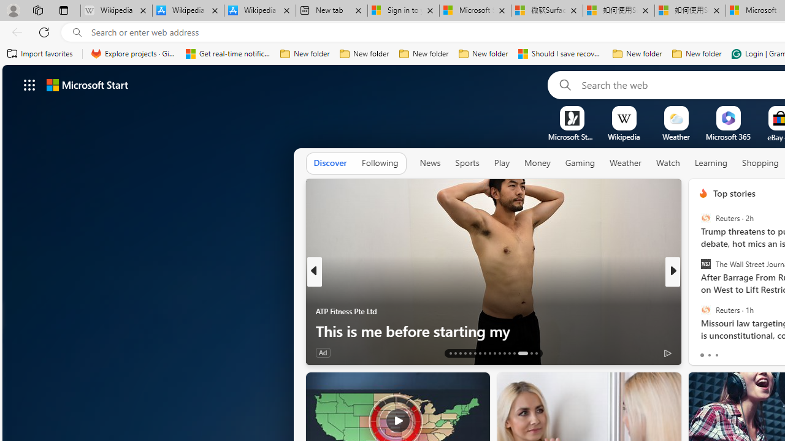 The width and height of the screenshot is (785, 441). I want to click on AutomationID: tab-16, so click(465, 353).